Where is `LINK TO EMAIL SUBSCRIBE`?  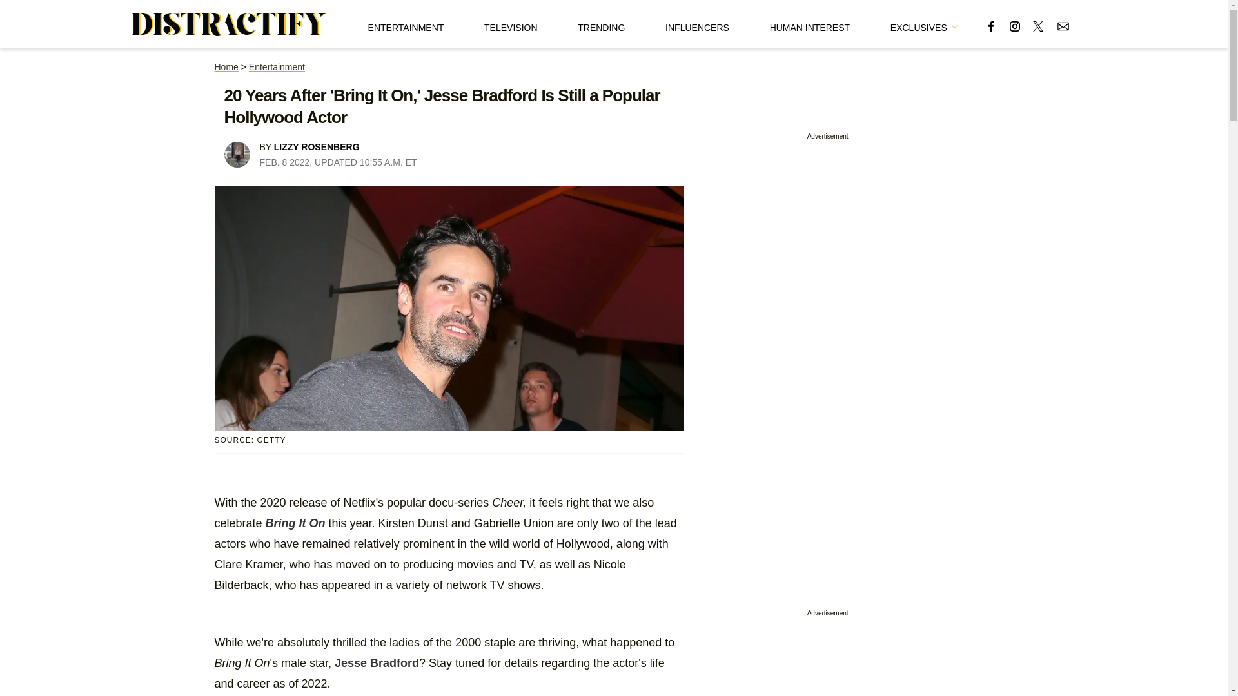
LINK TO EMAIL SUBSCRIBE is located at coordinates (1063, 26).